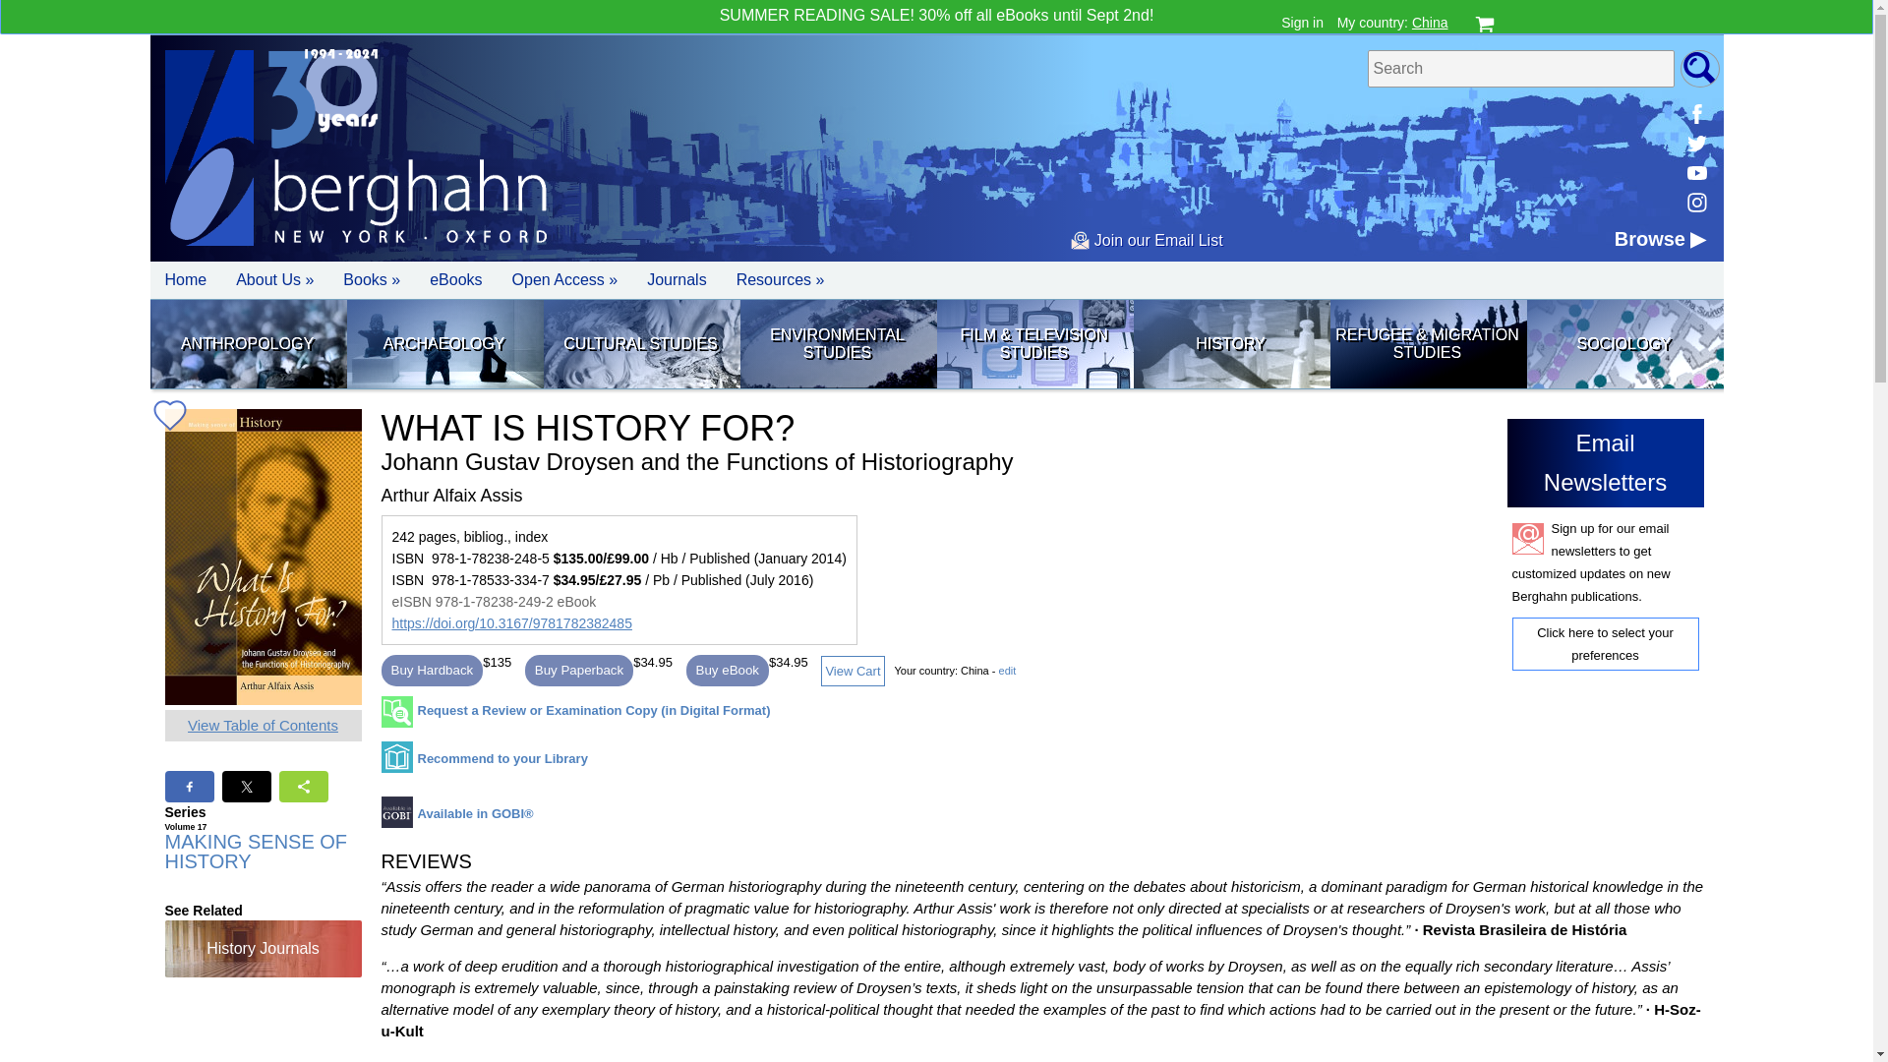 The height and width of the screenshot is (1062, 1888). I want to click on Berghahn Books on Instagram, so click(1695, 203).